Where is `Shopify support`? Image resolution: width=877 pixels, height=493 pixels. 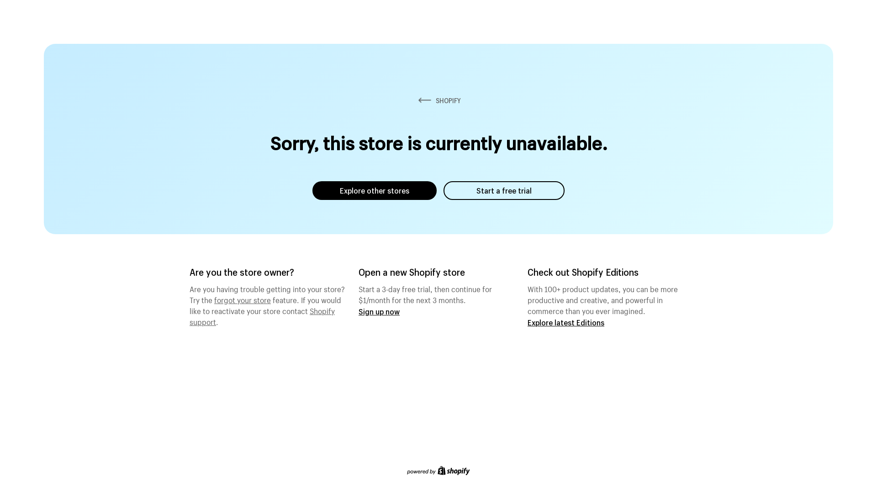
Shopify support is located at coordinates (262, 315).